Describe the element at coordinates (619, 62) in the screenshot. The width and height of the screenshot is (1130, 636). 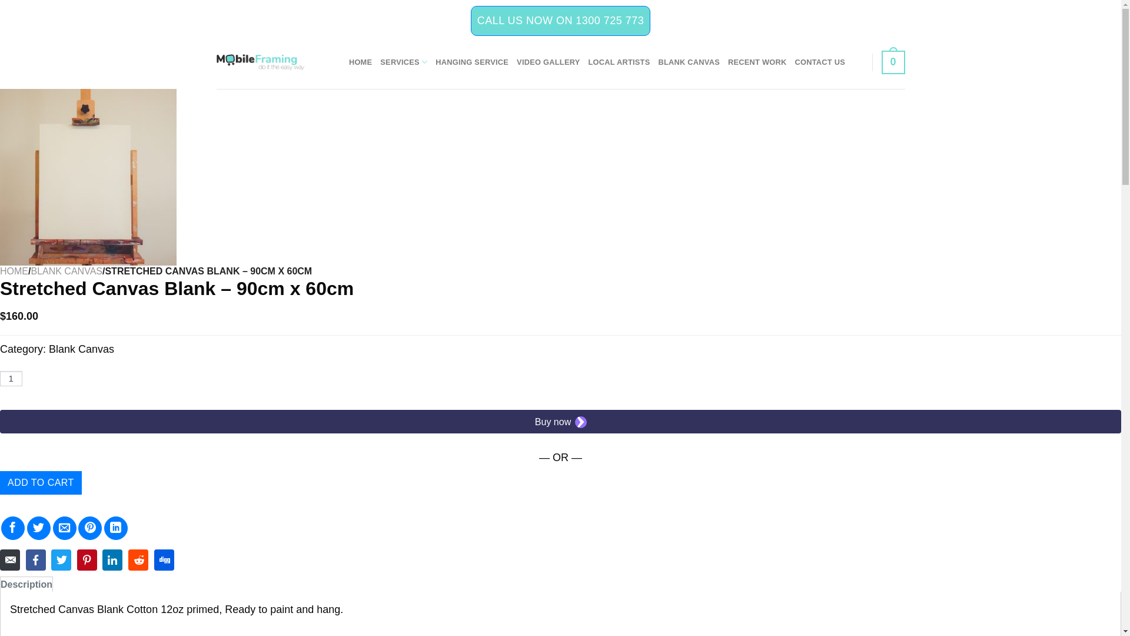
I see `LOCAL ARTISTS` at that location.